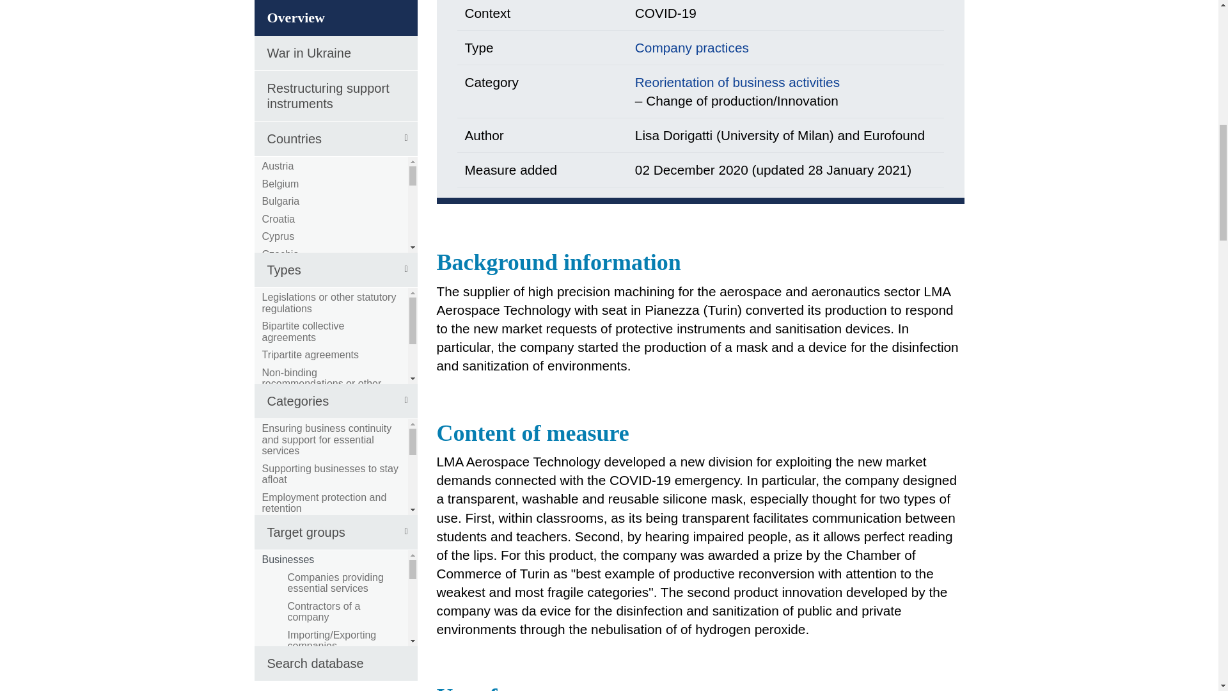  What do you see at coordinates (290, 54) in the screenshot?
I see `Luxembourg` at bounding box center [290, 54].